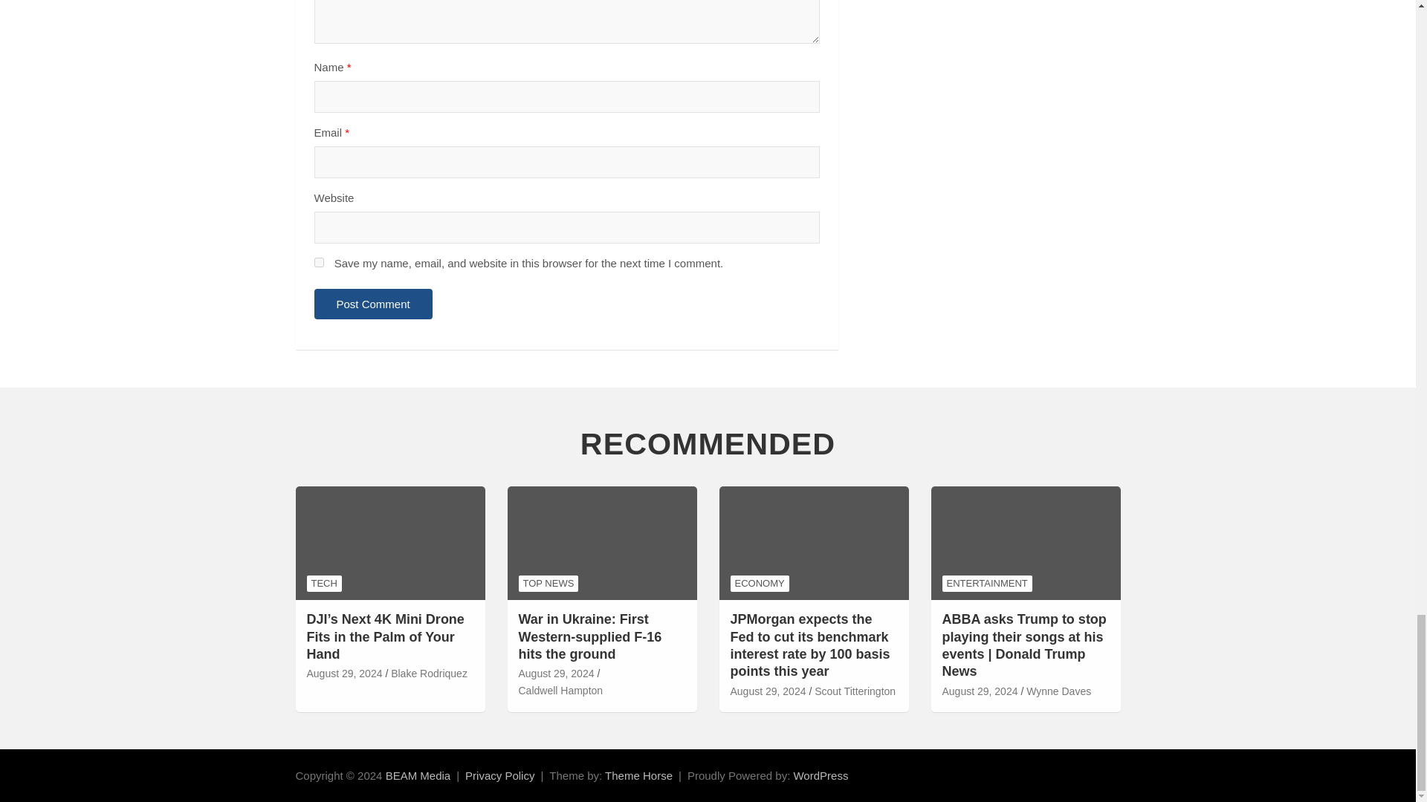 This screenshot has width=1427, height=802. Describe the element at coordinates (418, 775) in the screenshot. I see `BEAM Media` at that location.